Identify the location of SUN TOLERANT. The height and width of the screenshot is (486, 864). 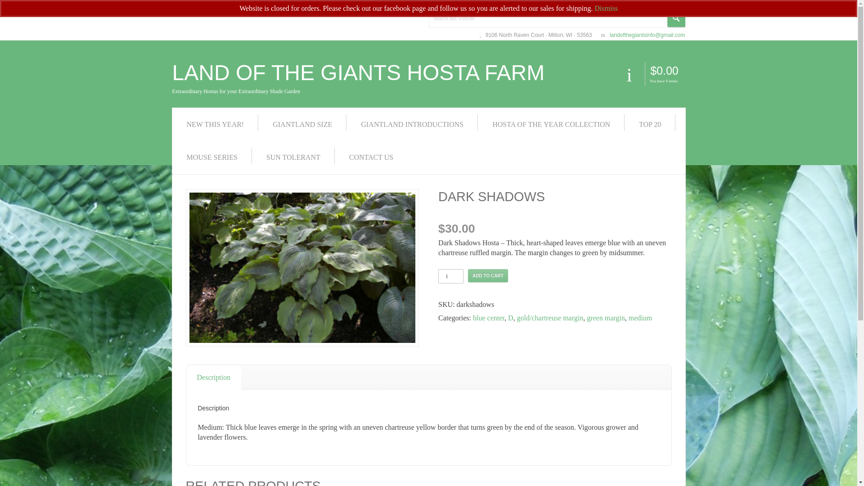
(293, 157).